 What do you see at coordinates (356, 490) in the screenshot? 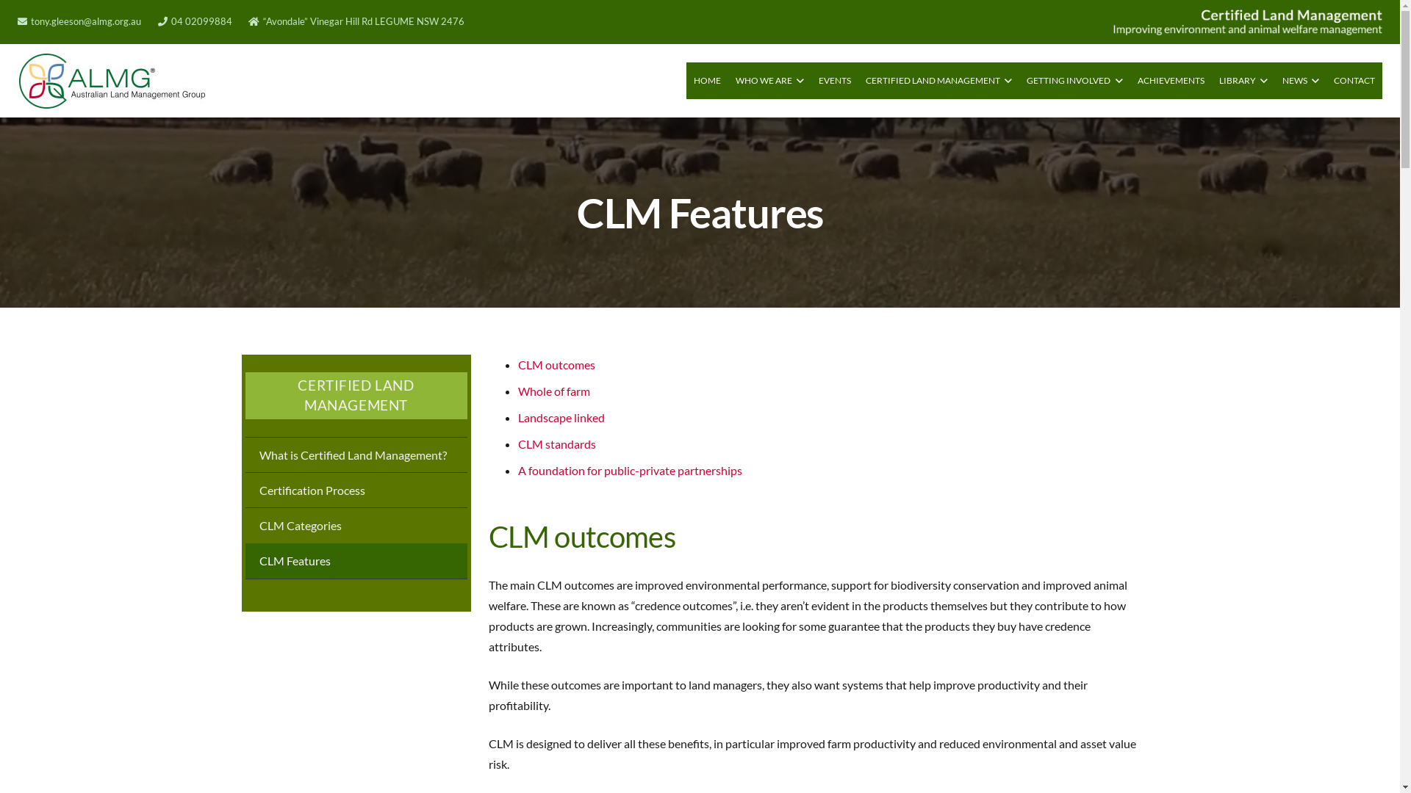
I see `Certification Process` at bounding box center [356, 490].